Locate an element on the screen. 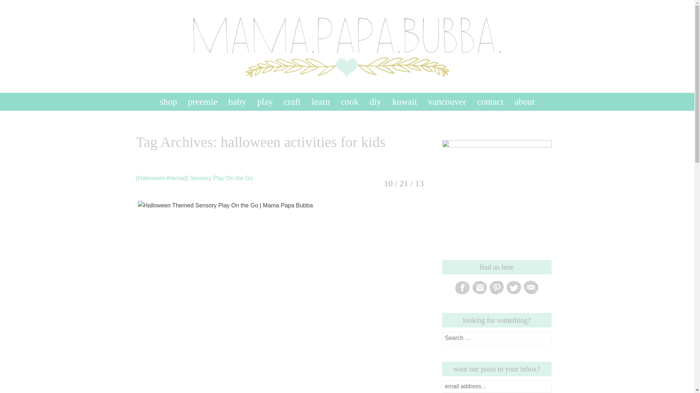 This screenshot has width=700, height=393. kuwait is located at coordinates (404, 101).